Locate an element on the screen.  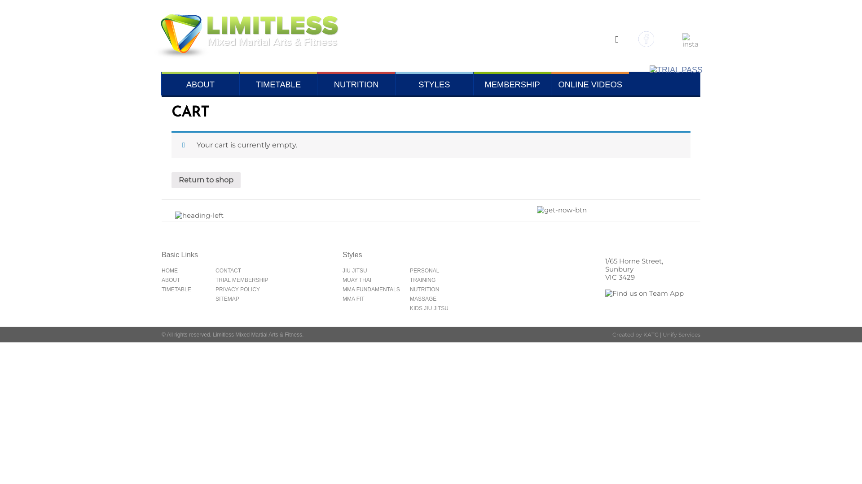
PRIVACY POLICY is located at coordinates (238, 290).